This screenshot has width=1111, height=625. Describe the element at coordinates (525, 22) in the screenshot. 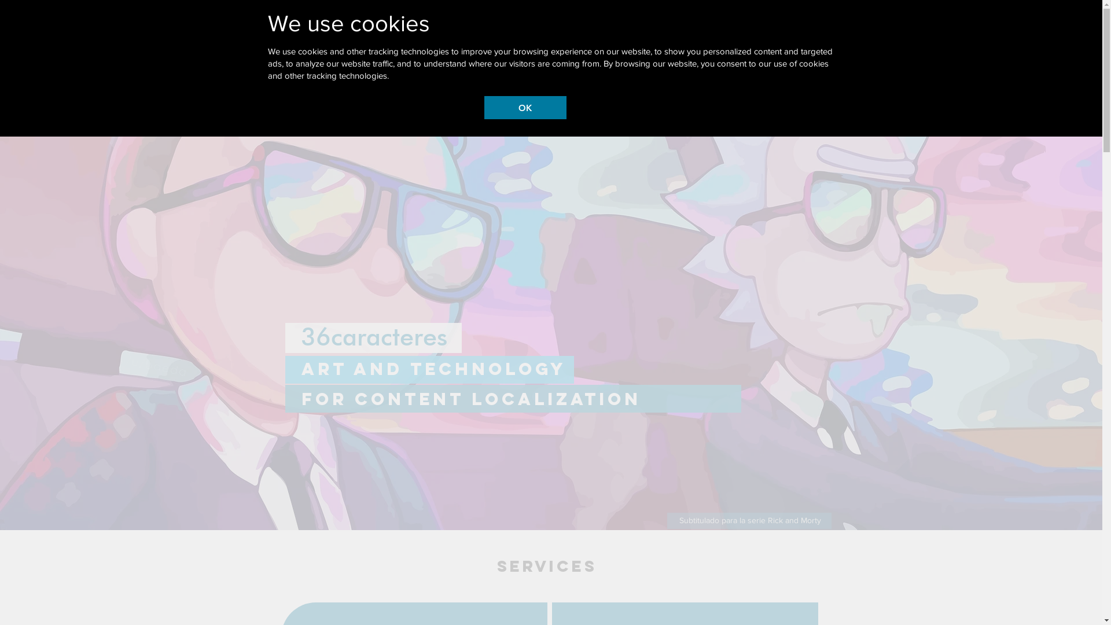

I see `Inicio` at that location.